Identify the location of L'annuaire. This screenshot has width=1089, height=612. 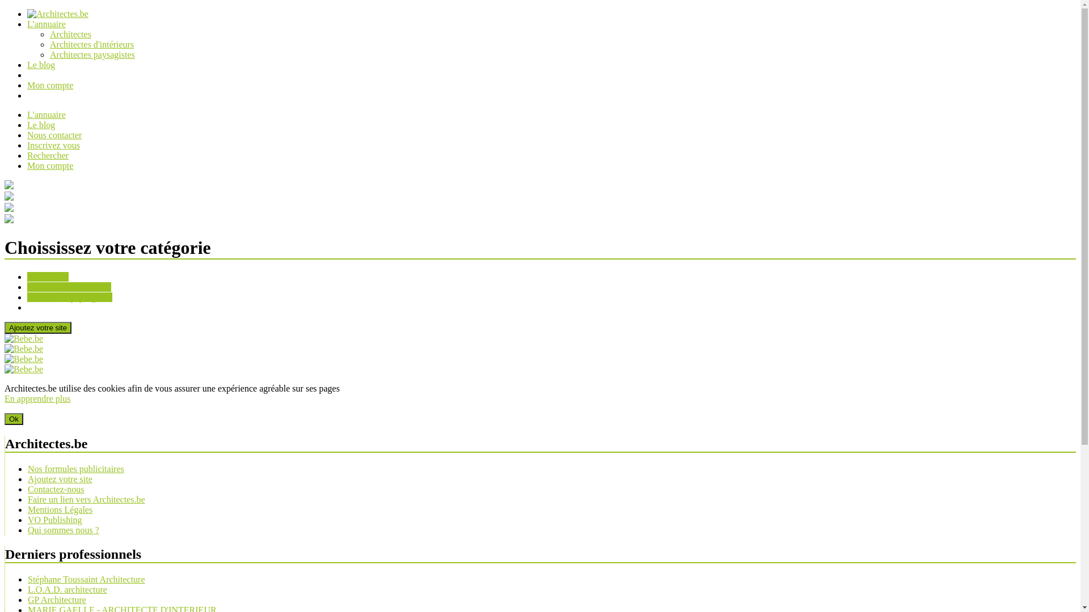
(47, 114).